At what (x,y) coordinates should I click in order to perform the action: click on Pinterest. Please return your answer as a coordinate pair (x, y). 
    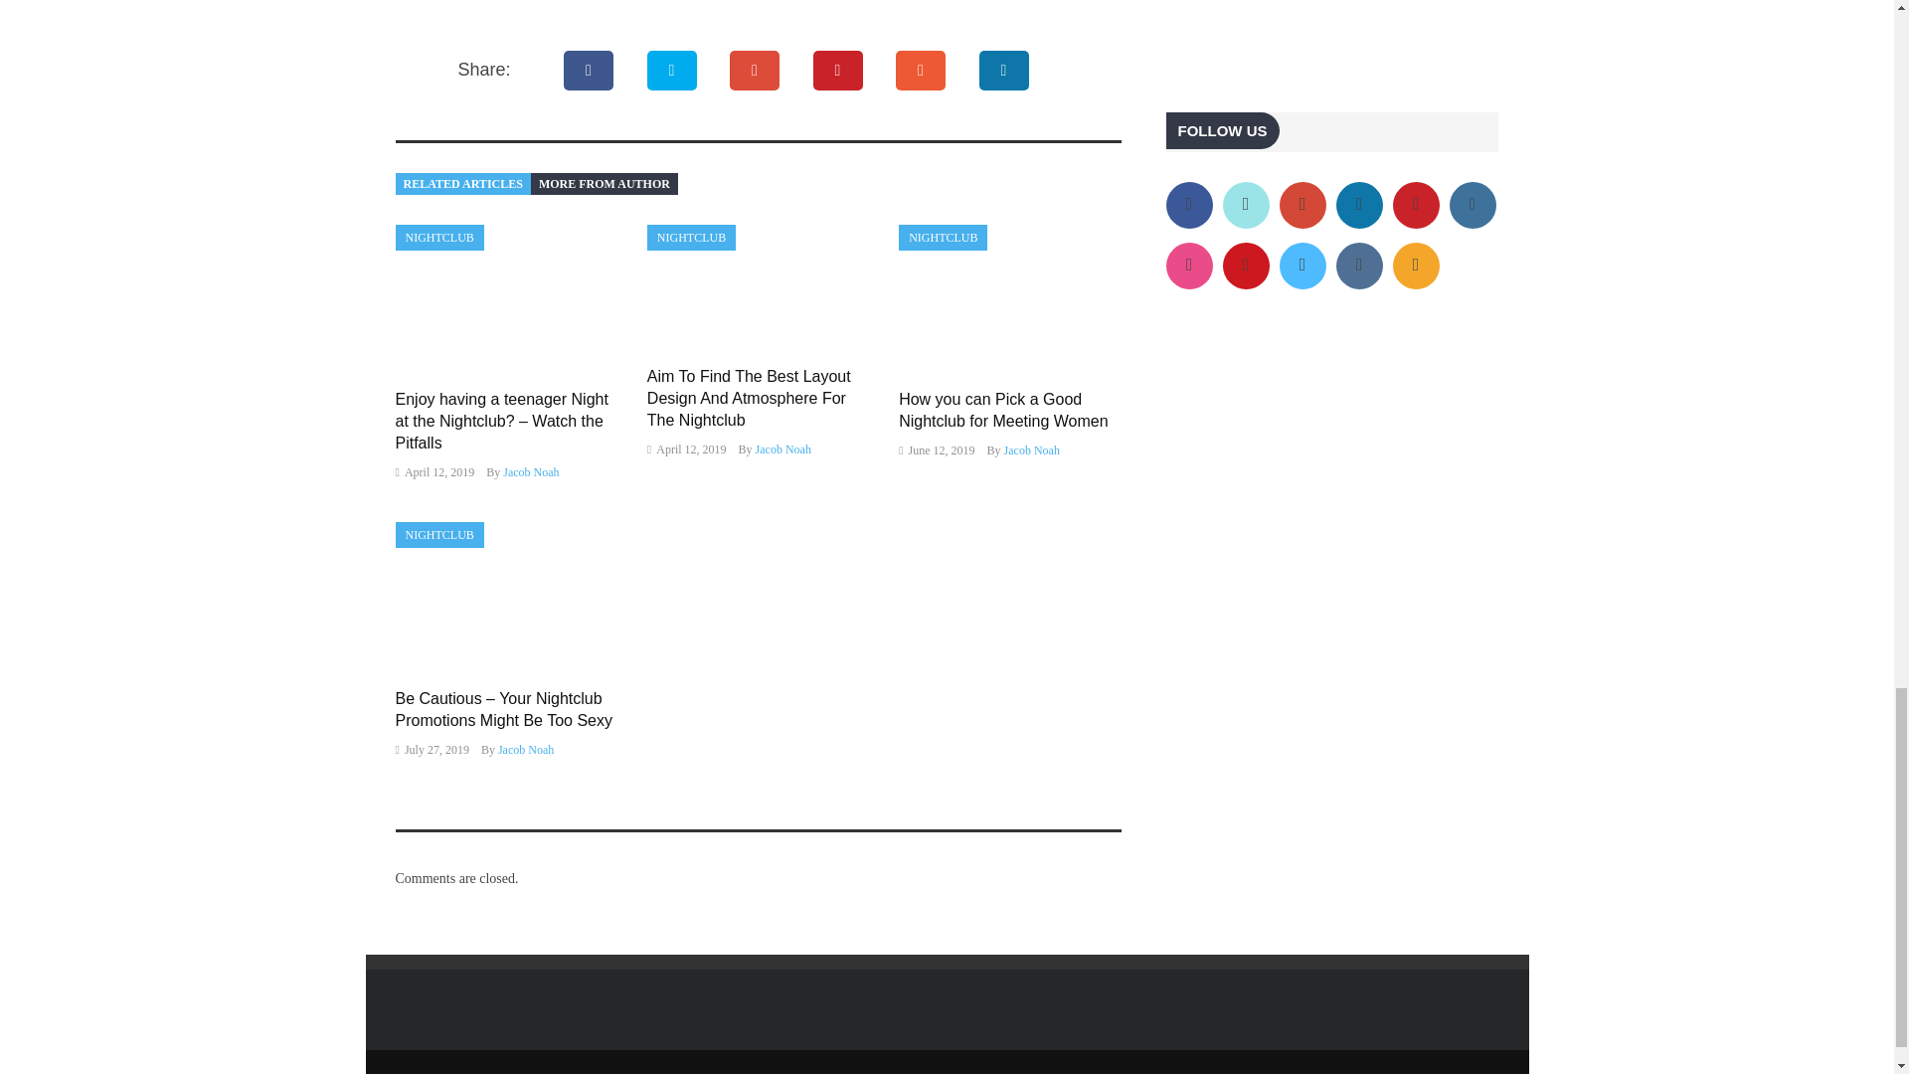
    Looking at the image, I should click on (838, 70).